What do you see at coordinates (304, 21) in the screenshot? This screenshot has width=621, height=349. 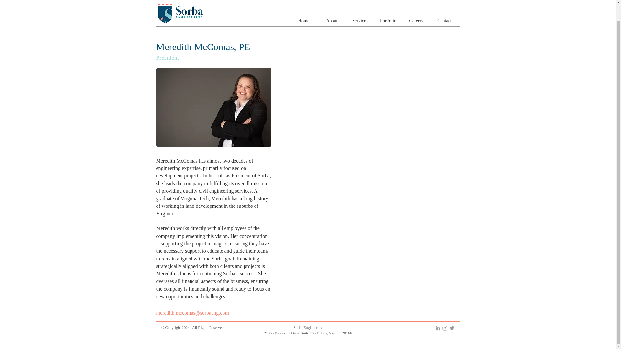 I see `Home` at bounding box center [304, 21].